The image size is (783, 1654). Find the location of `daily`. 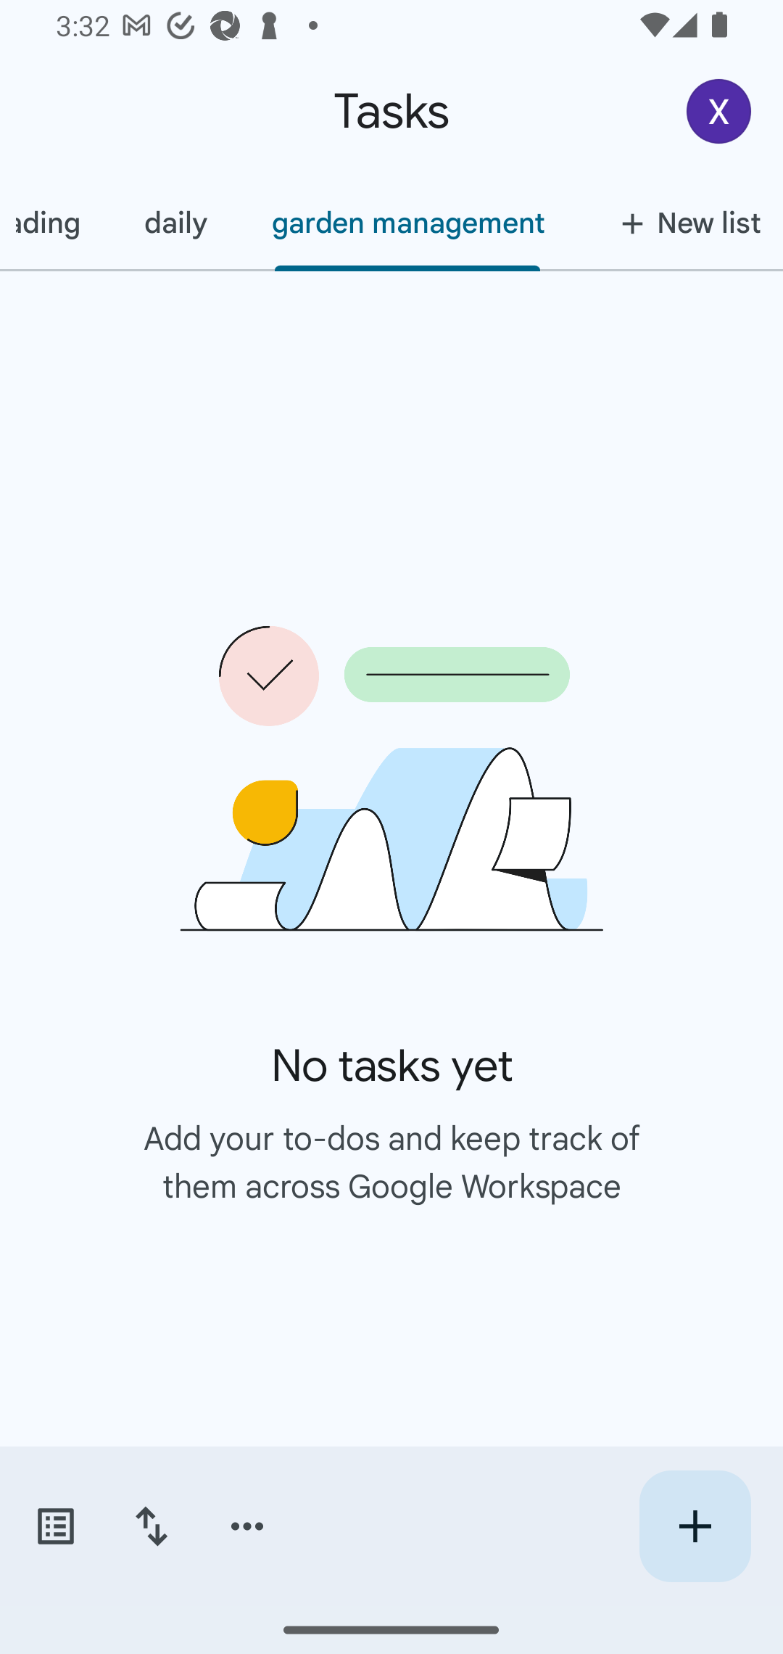

daily is located at coordinates (175, 223).